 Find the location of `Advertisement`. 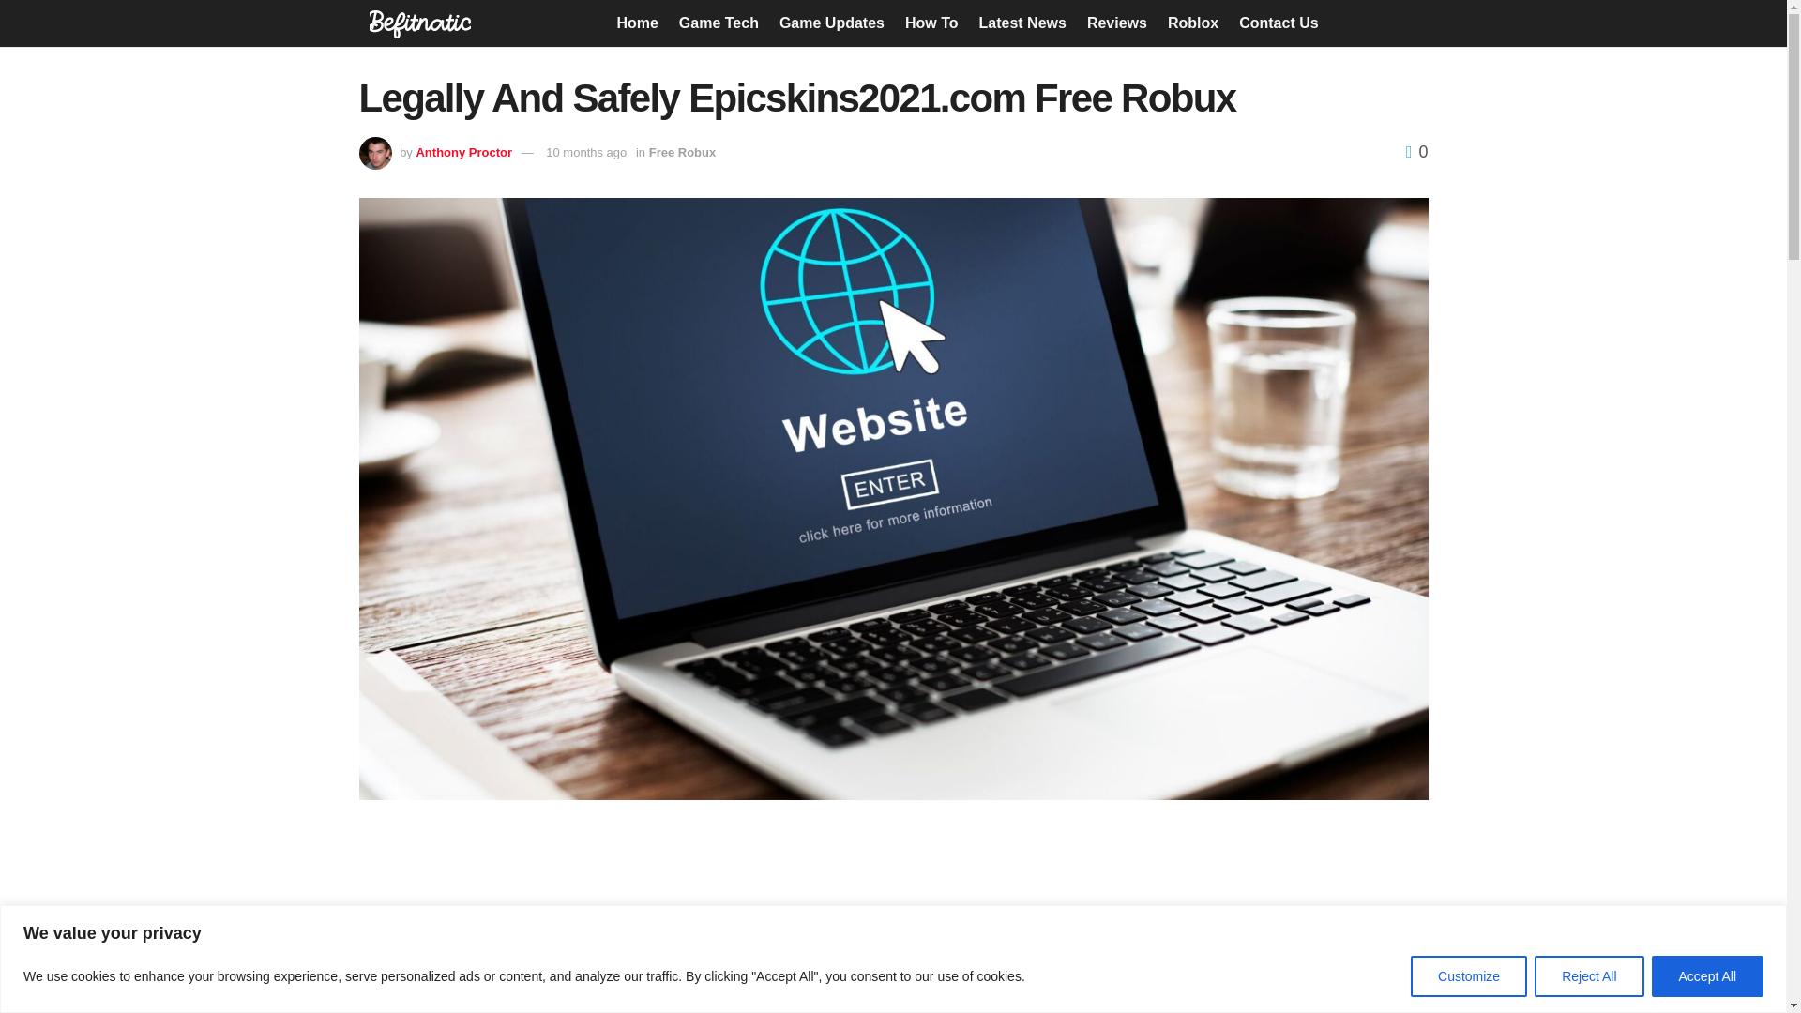

Advertisement is located at coordinates (893, 921).